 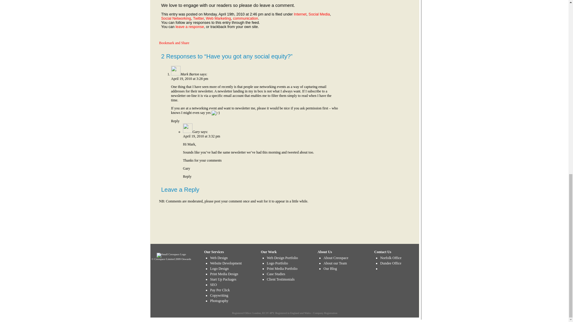 What do you see at coordinates (176, 18) in the screenshot?
I see `View all posts in Social Networking` at bounding box center [176, 18].